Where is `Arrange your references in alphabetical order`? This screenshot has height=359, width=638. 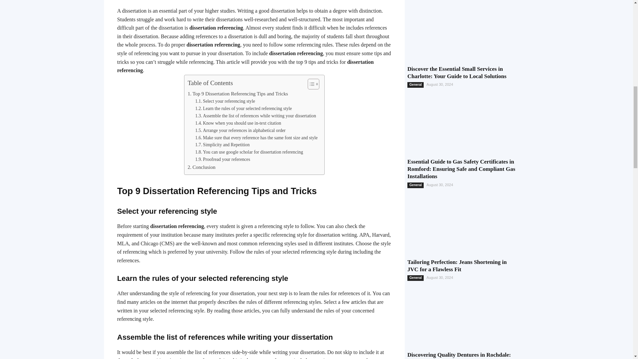
Arrange your references in alphabetical order is located at coordinates (241, 130).